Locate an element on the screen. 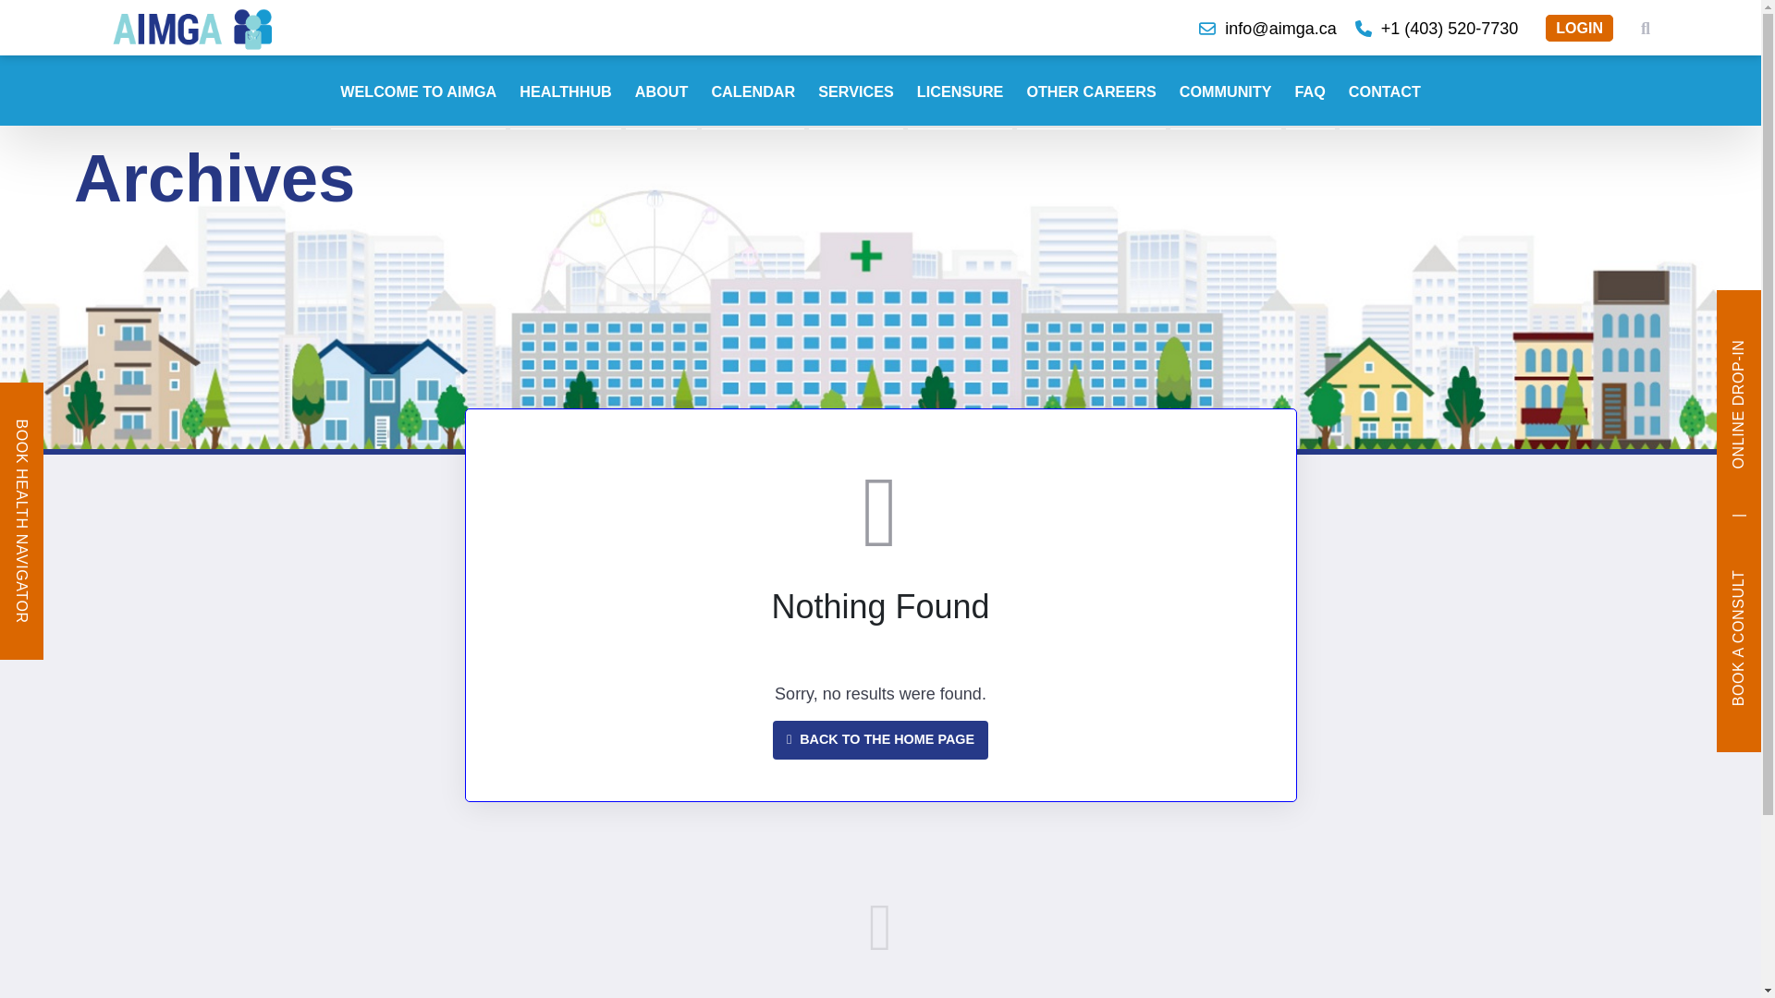 Image resolution: width=1775 pixels, height=998 pixels. CALENDAR is located at coordinates (753, 92).